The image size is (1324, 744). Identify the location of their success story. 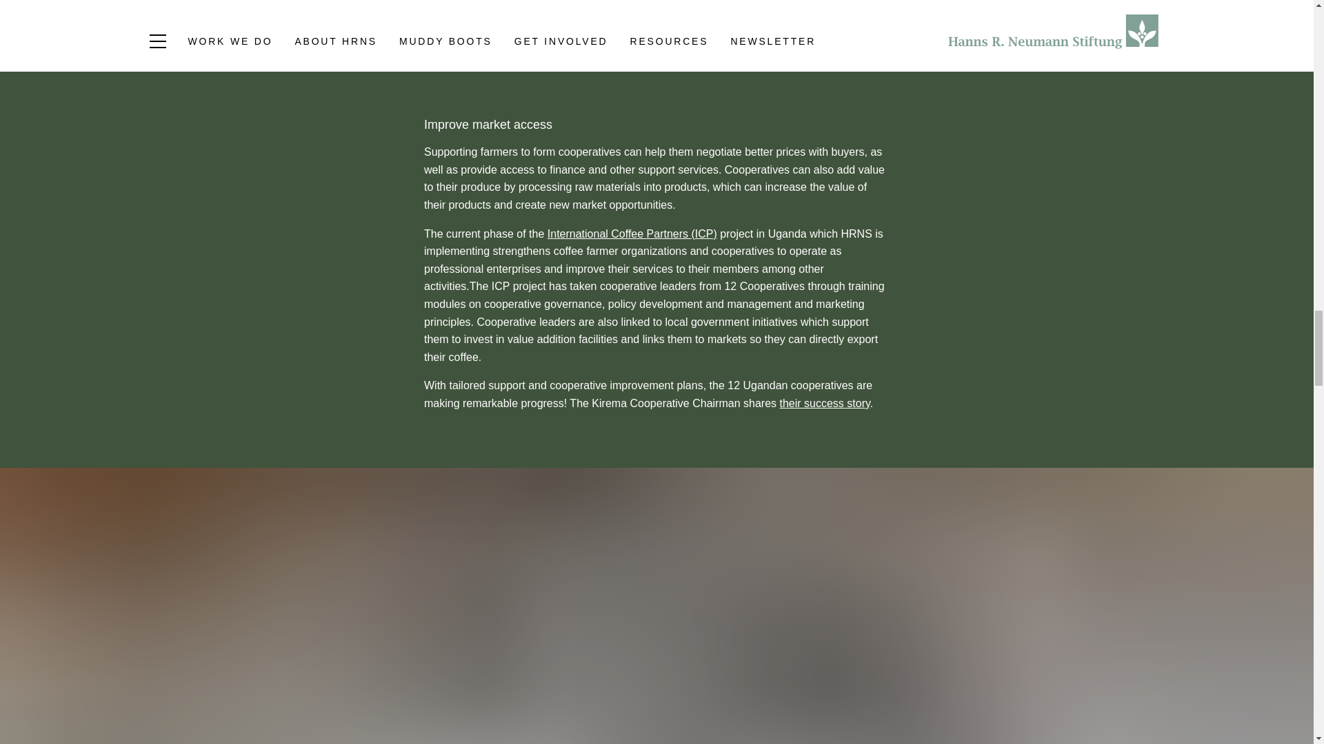
(825, 403).